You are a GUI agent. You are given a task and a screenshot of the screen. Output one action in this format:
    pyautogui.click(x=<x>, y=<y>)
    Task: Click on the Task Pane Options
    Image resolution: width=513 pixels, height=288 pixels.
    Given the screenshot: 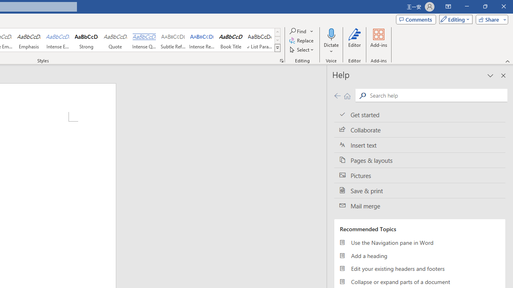 What is the action you would take?
    pyautogui.click(x=491, y=75)
    